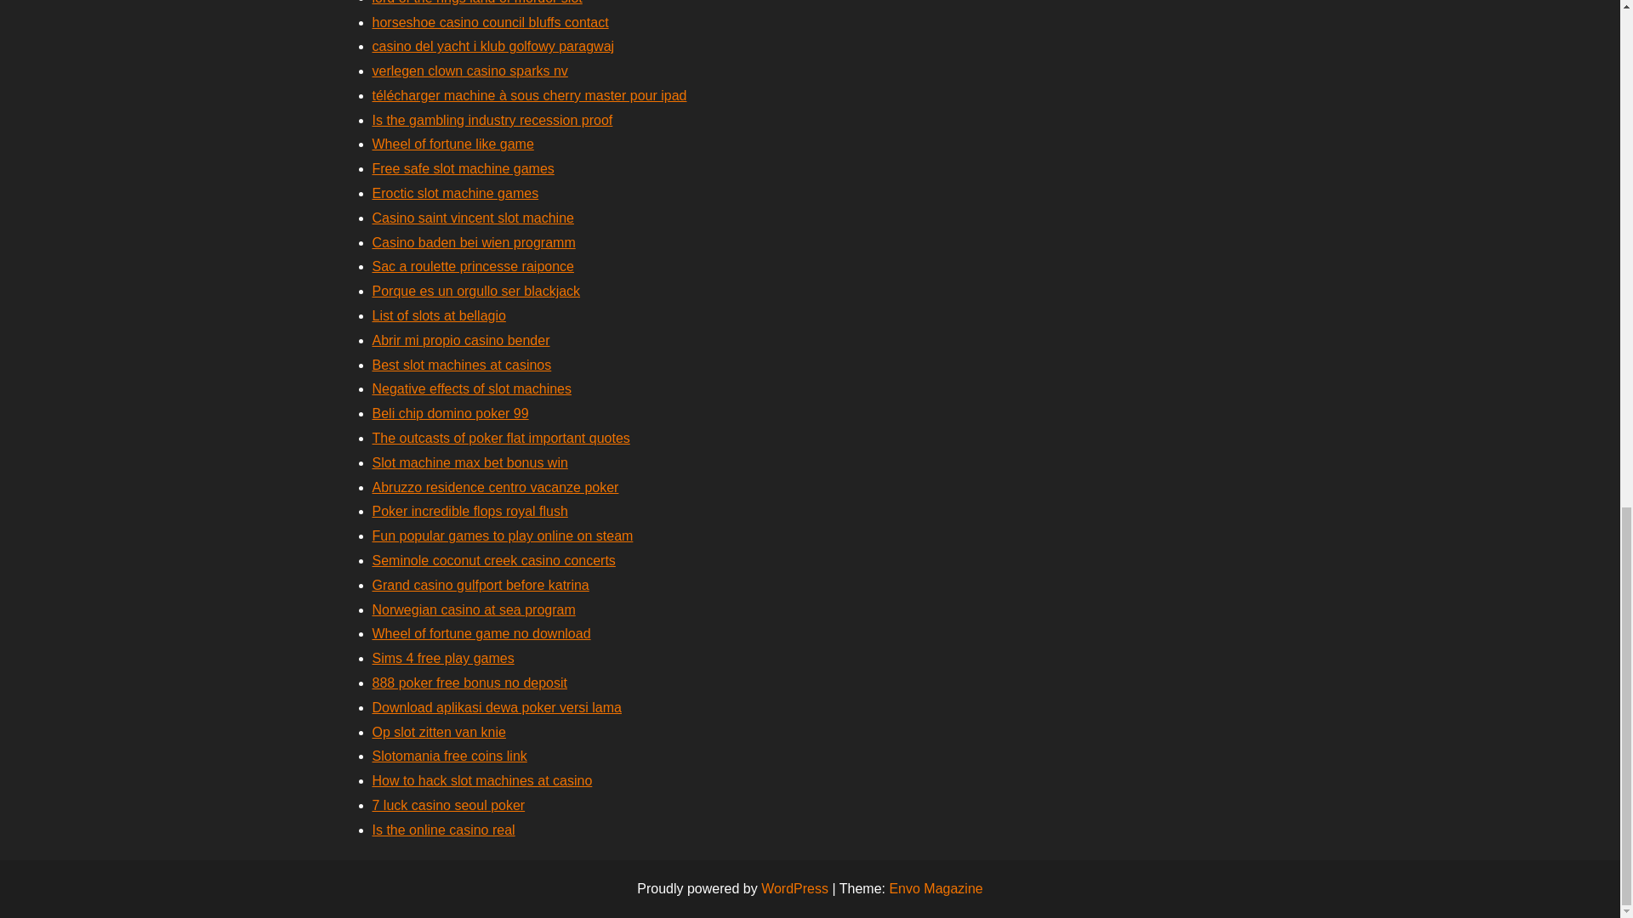  Describe the element at coordinates (495, 487) in the screenshot. I see `Abruzzo residence centro vacanze poker` at that location.